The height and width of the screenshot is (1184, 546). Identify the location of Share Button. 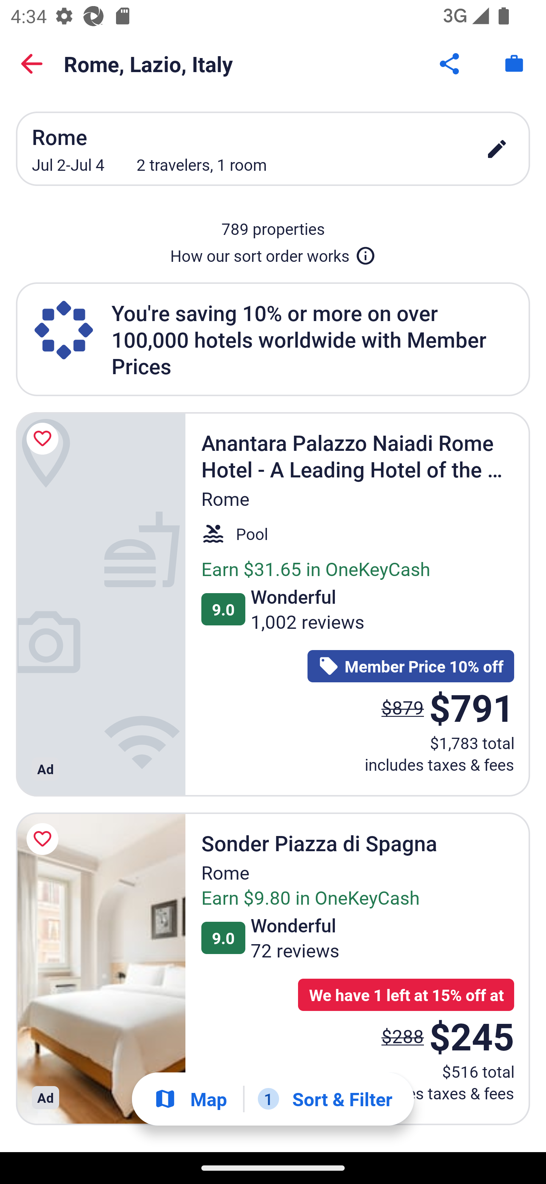
(450, 64).